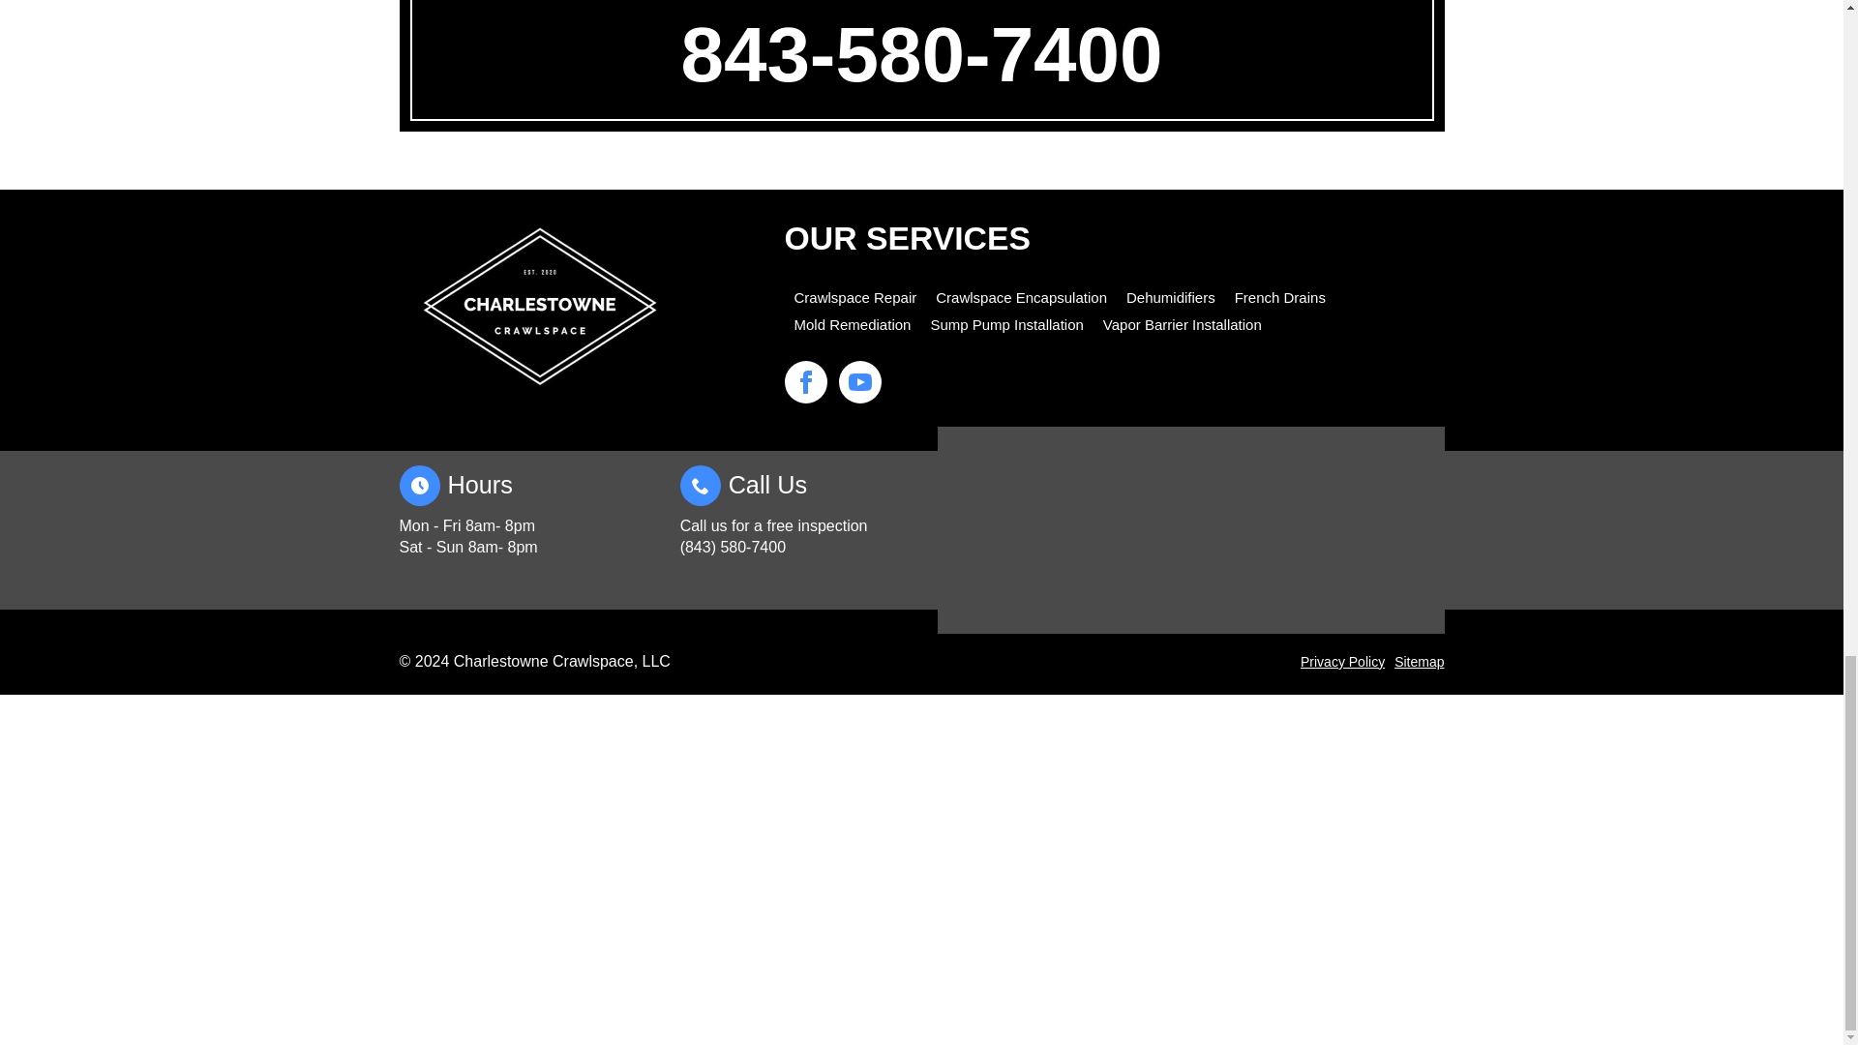 The image size is (1858, 1045). What do you see at coordinates (854, 298) in the screenshot?
I see `Crawlspace Repair` at bounding box center [854, 298].